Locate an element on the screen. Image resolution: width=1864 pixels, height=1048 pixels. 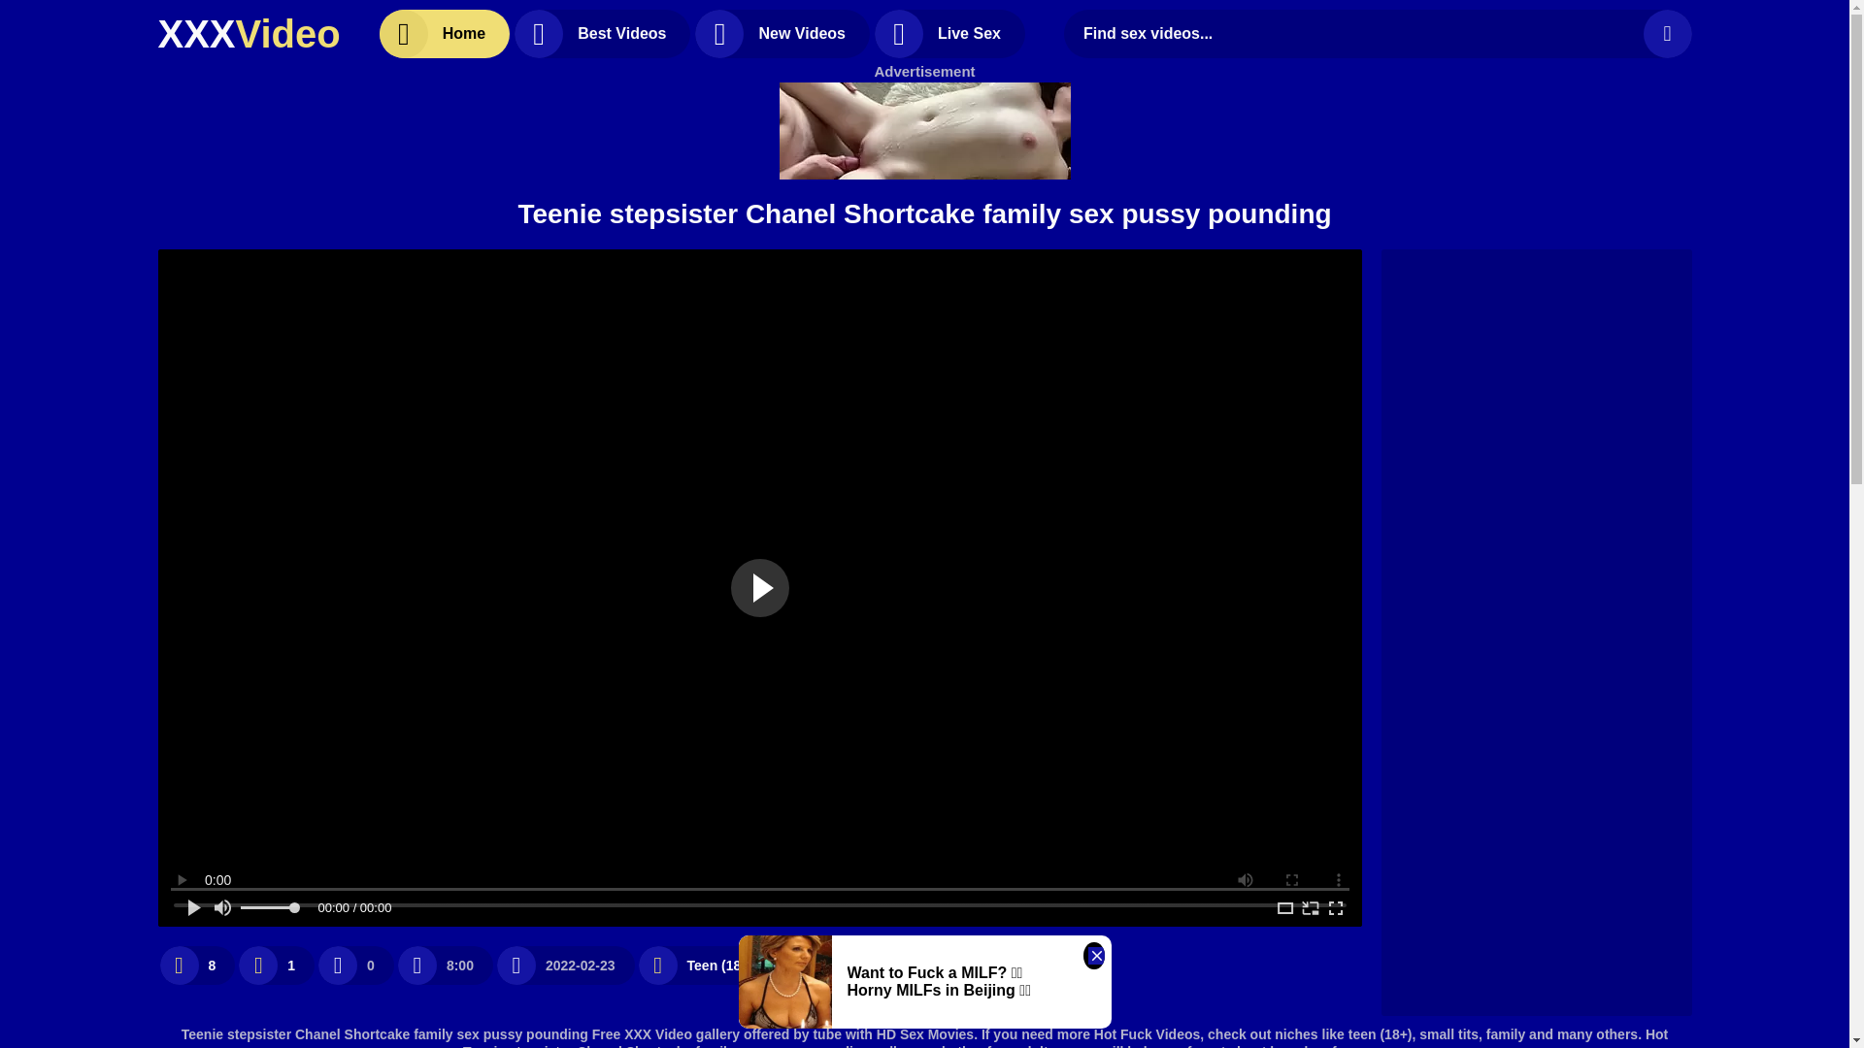
8 is located at coordinates (196, 965).